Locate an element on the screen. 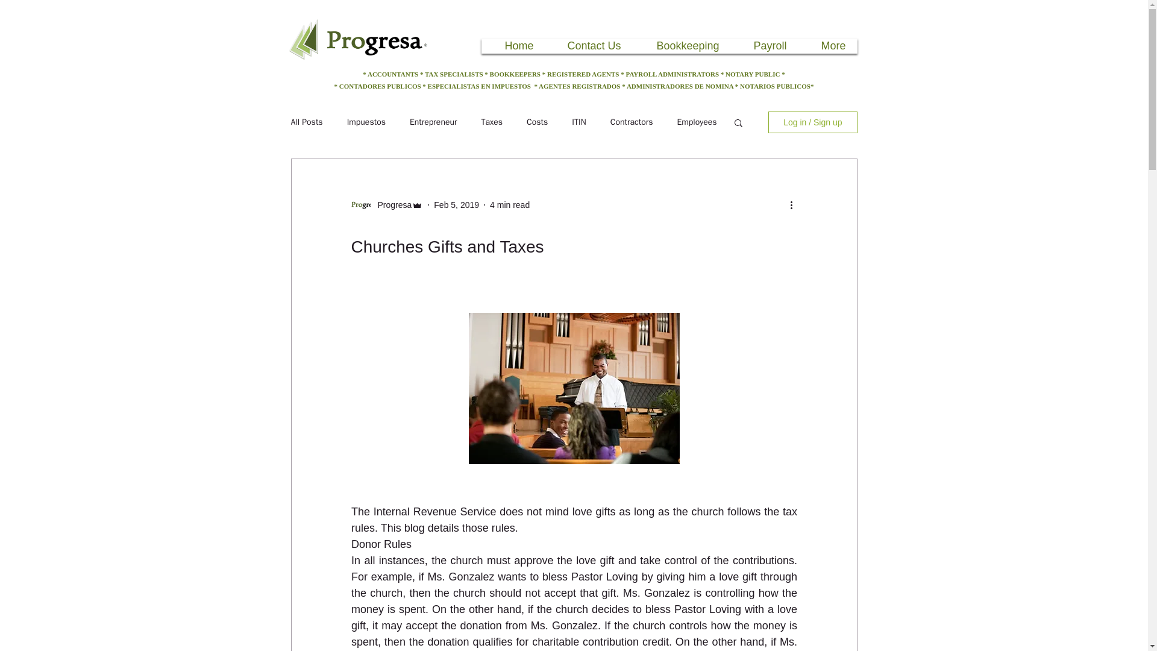 This screenshot has height=651, width=1157. Taxes is located at coordinates (492, 122).